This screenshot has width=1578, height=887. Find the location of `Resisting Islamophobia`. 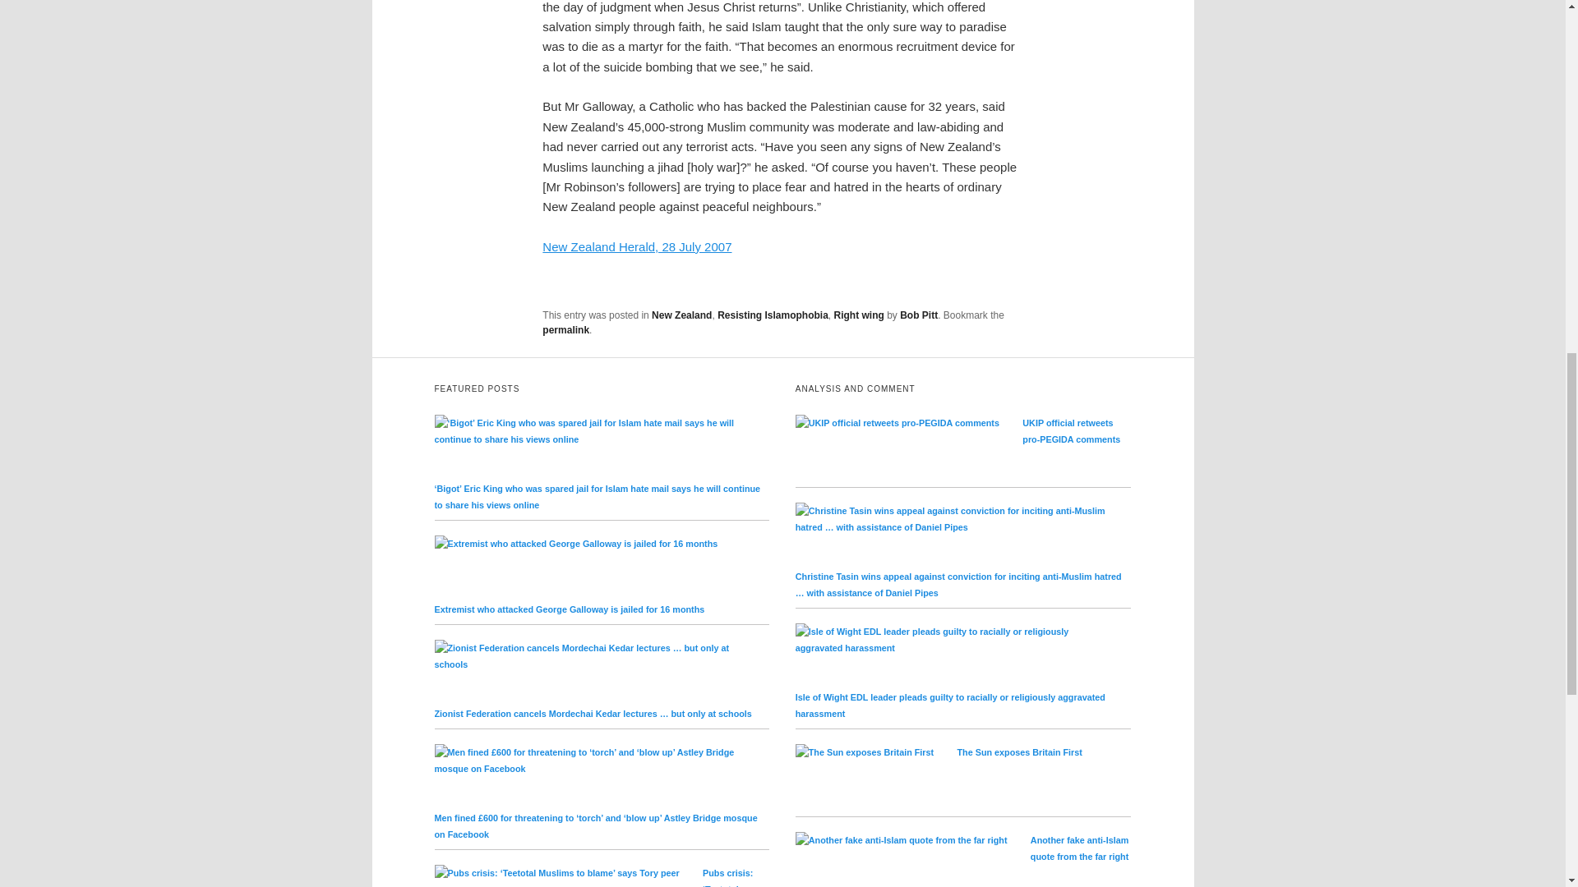

Resisting Islamophobia is located at coordinates (773, 315).